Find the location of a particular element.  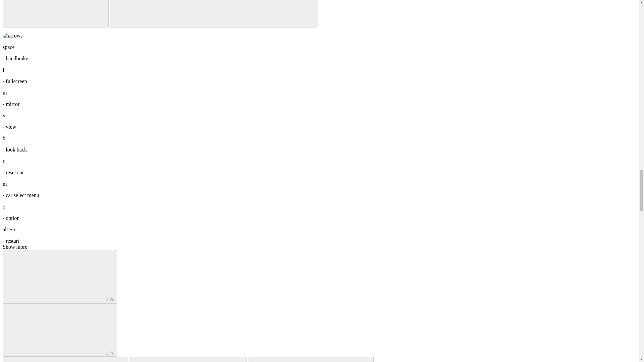

Feedback is located at coordinates (311, 359).